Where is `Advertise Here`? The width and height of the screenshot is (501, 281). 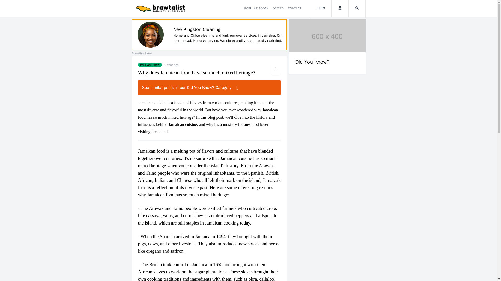 Advertise Here is located at coordinates (141, 53).